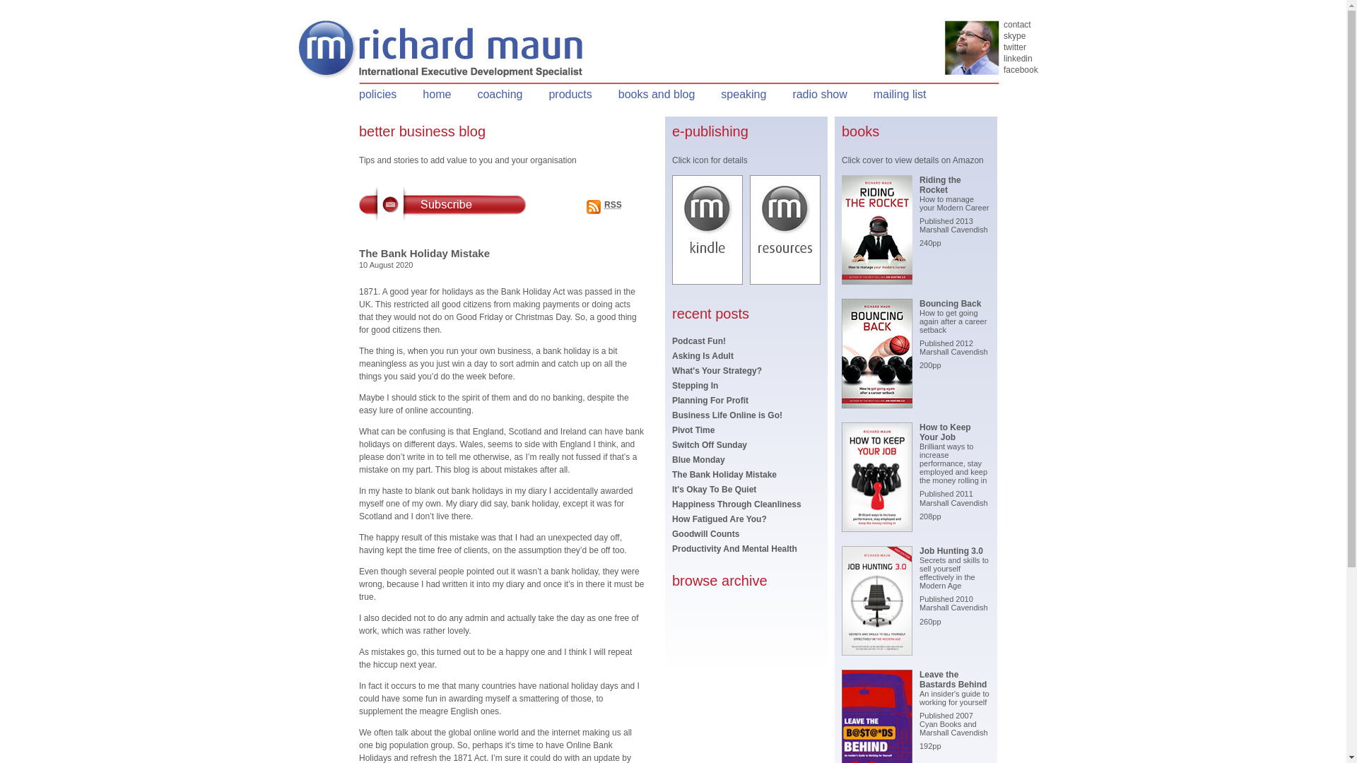  I want to click on Look The Bank Holiday Mistake, so click(724, 475).